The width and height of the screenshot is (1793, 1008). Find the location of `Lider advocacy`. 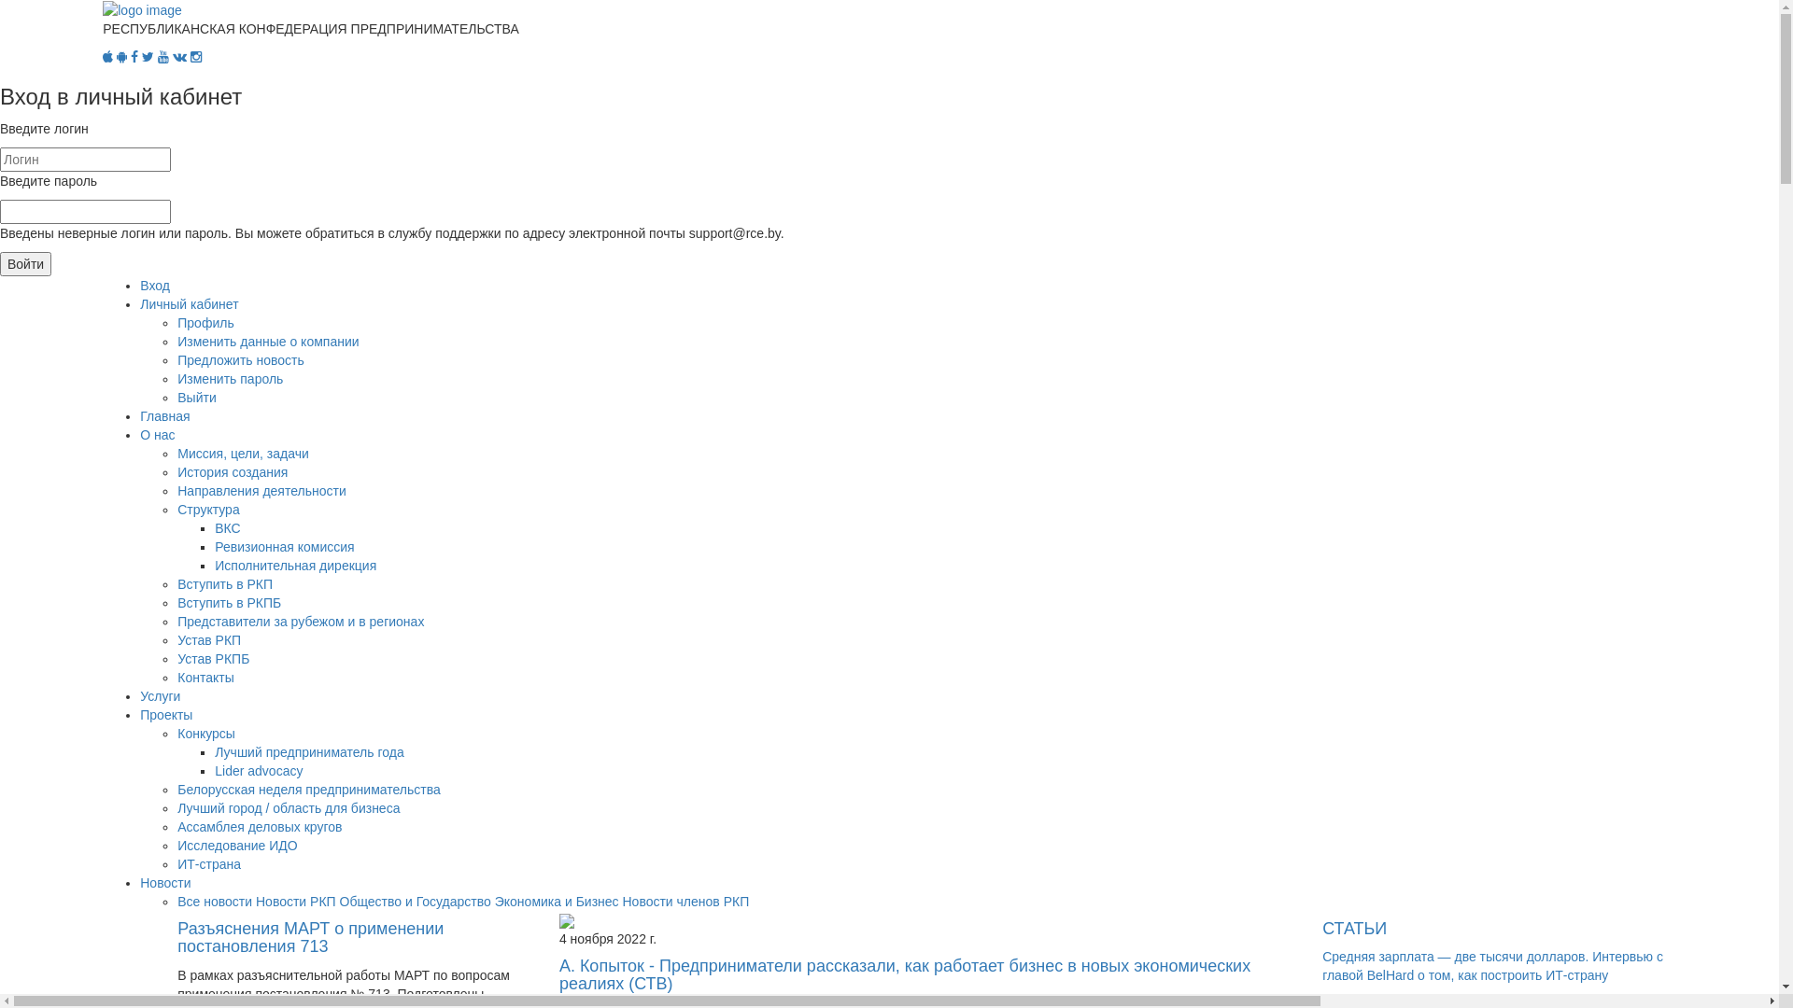

Lider advocacy is located at coordinates (259, 771).